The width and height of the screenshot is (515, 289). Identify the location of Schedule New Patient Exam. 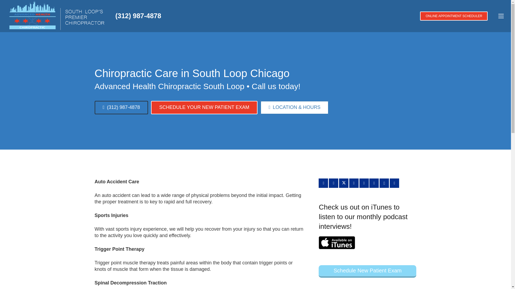
(367, 271).